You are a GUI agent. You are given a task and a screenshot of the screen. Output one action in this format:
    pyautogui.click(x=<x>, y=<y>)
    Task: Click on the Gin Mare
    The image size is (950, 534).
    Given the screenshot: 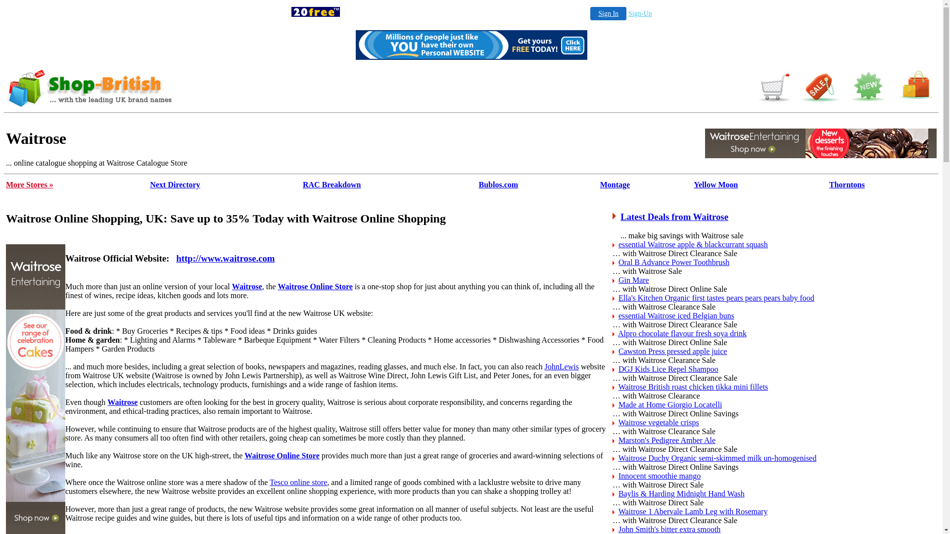 What is the action you would take?
    pyautogui.click(x=634, y=280)
    